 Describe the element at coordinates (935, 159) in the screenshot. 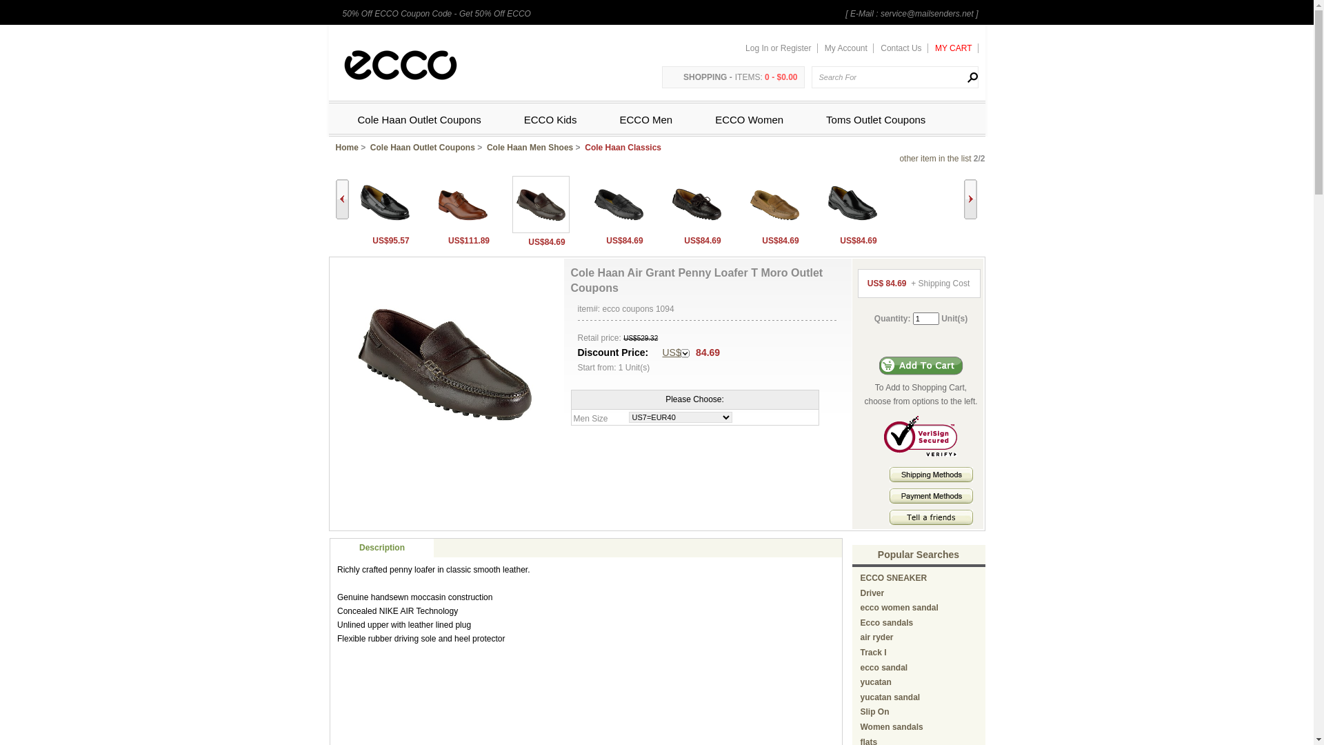

I see `other item in the list` at that location.